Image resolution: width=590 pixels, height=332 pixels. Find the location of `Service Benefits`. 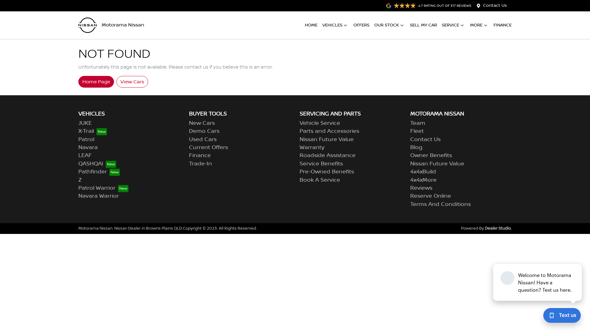

Service Benefits is located at coordinates (321, 164).